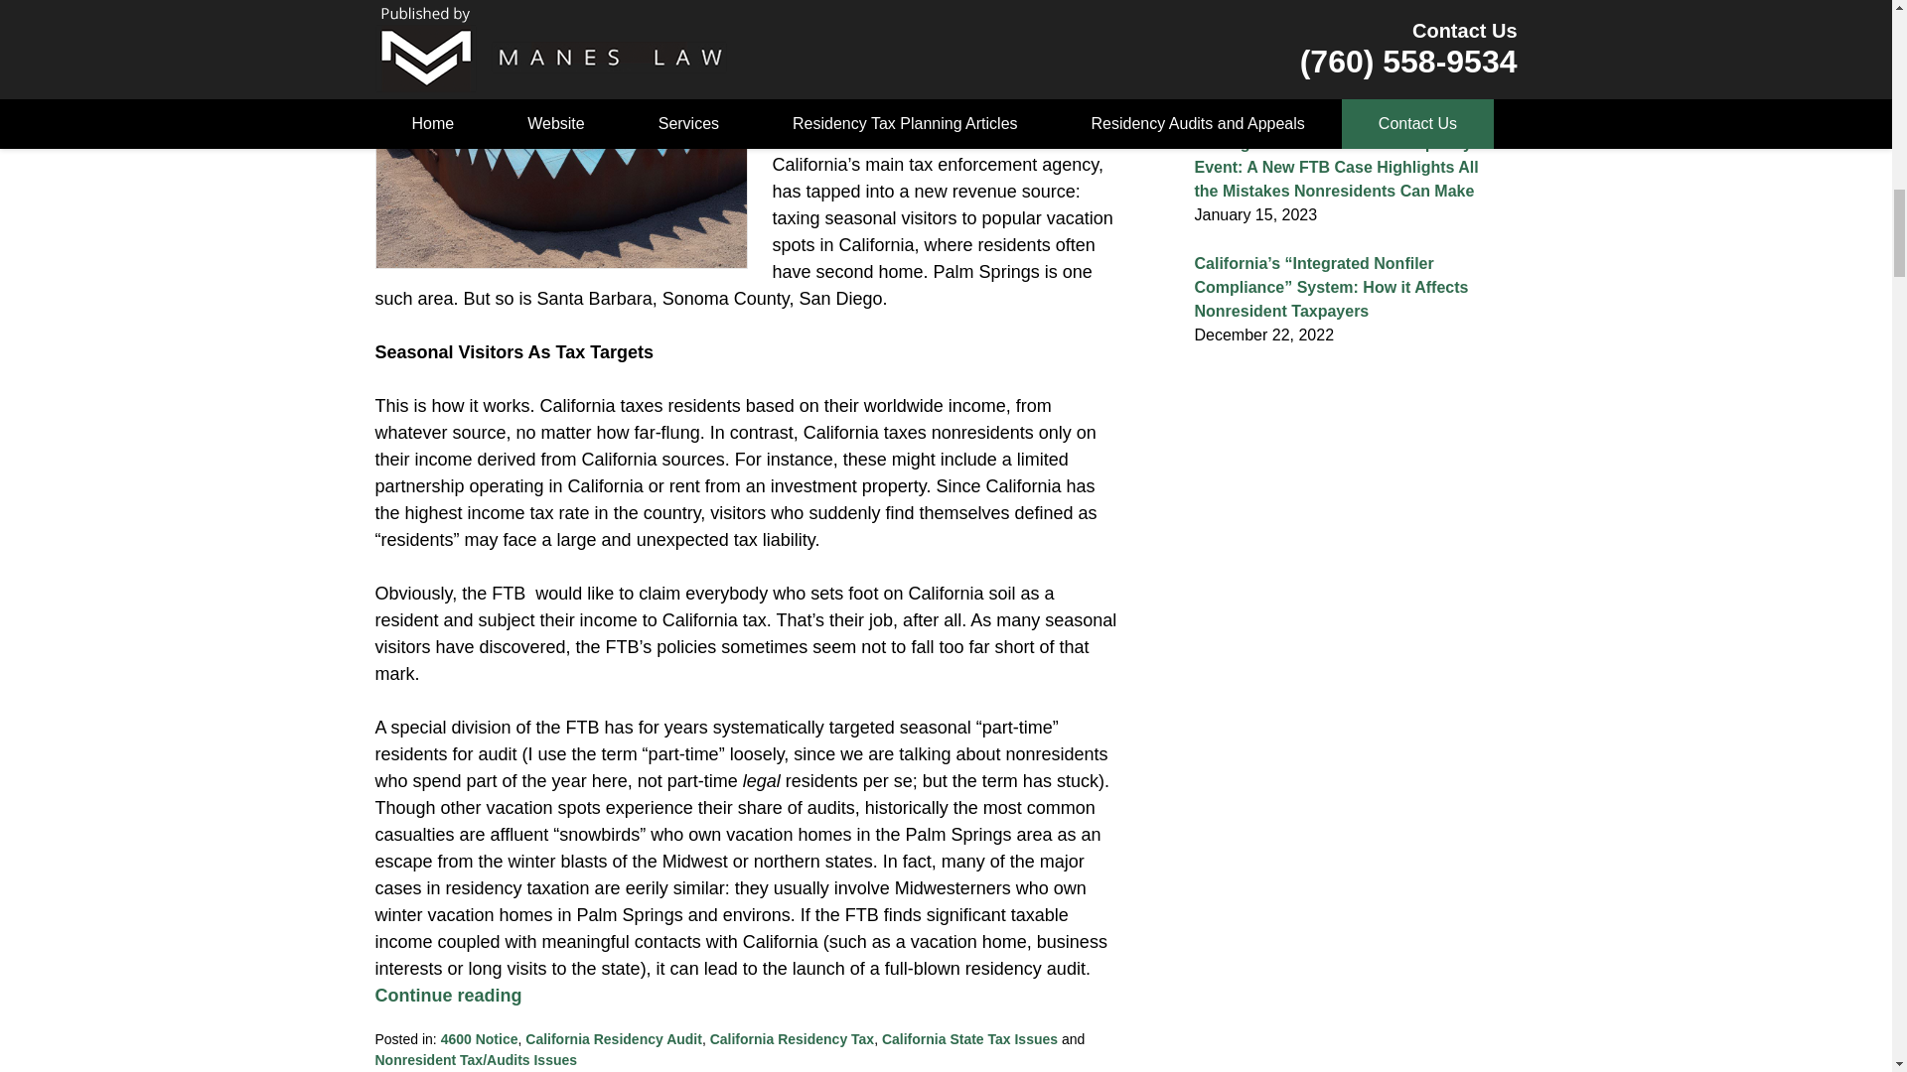 Image resolution: width=1907 pixels, height=1072 pixels. Describe the element at coordinates (969, 1038) in the screenshot. I see `View all posts in California State Tax Issues` at that location.